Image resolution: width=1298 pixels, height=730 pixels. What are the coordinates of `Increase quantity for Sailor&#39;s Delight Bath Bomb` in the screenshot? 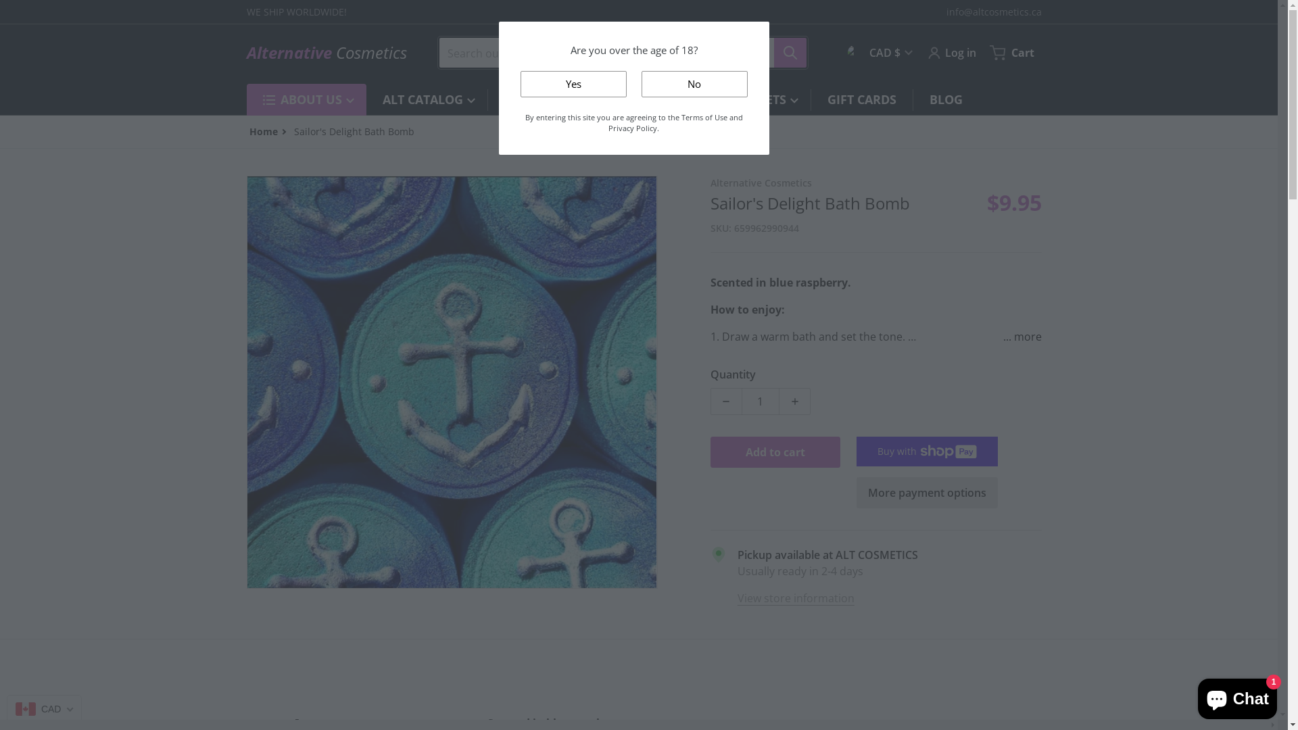 It's located at (795, 401).